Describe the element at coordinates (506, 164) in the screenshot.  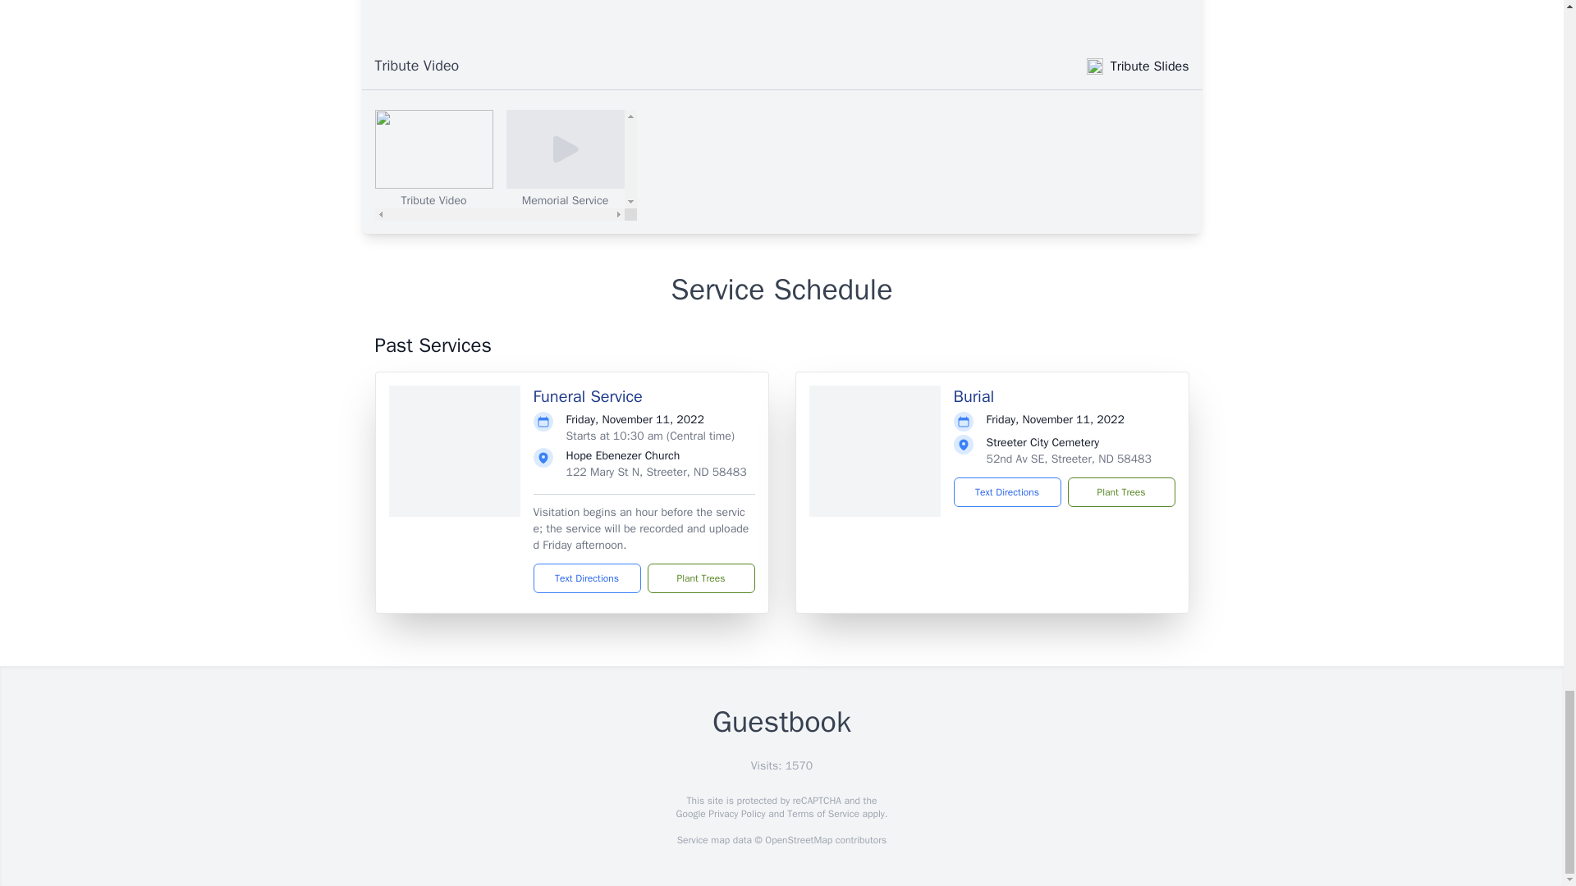
I see `Tribute Video` at that location.